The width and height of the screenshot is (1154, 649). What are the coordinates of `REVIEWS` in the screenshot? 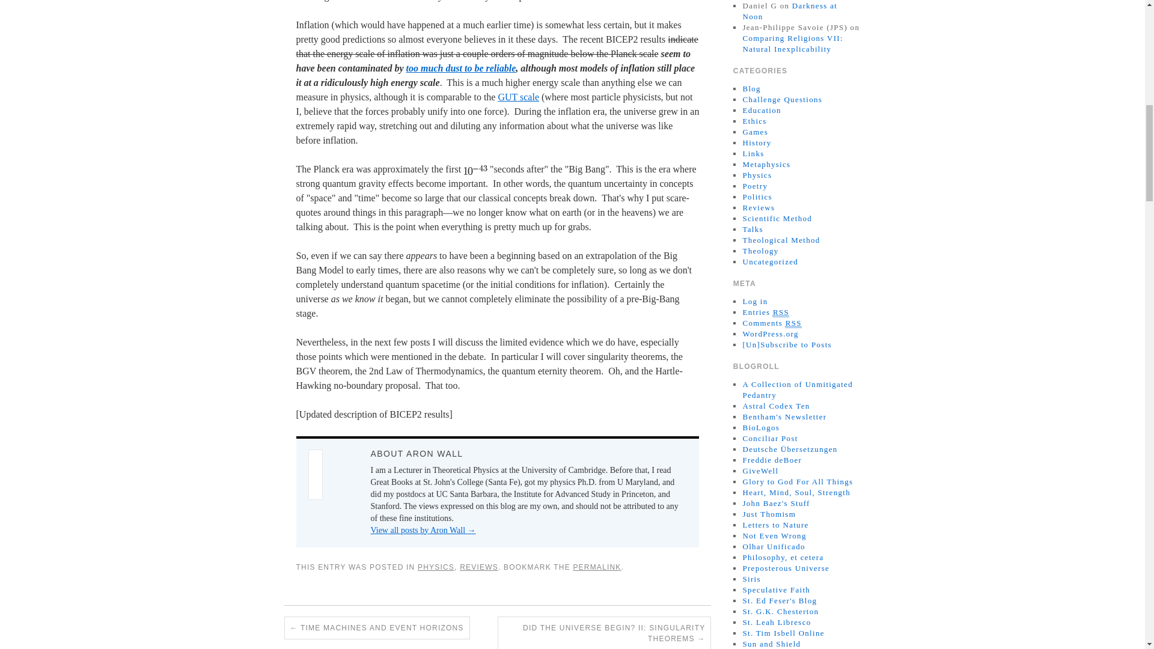 It's located at (478, 567).